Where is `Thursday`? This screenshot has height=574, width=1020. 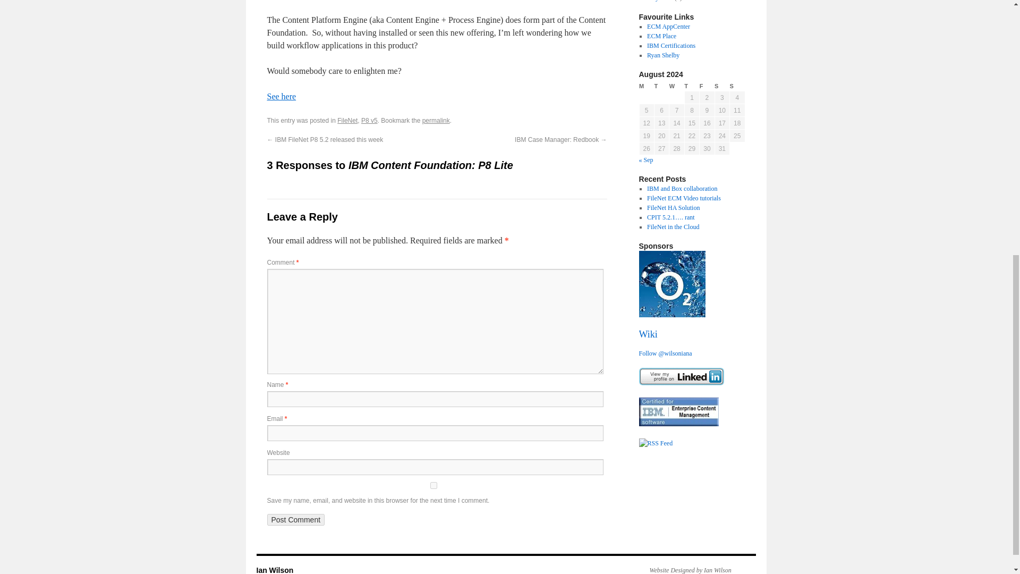 Thursday is located at coordinates (692, 86).